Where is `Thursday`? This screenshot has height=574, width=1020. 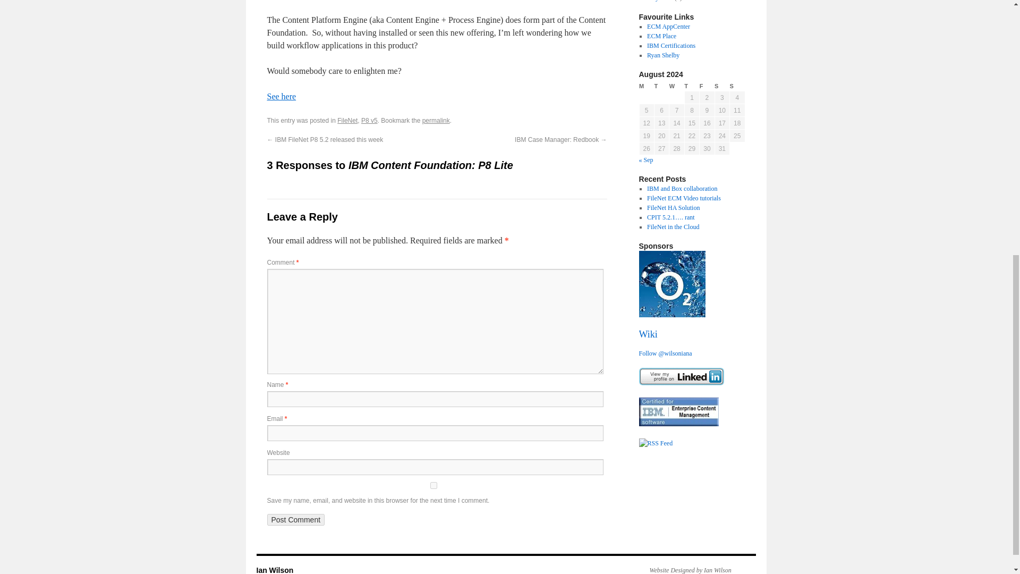 Thursday is located at coordinates (692, 86).